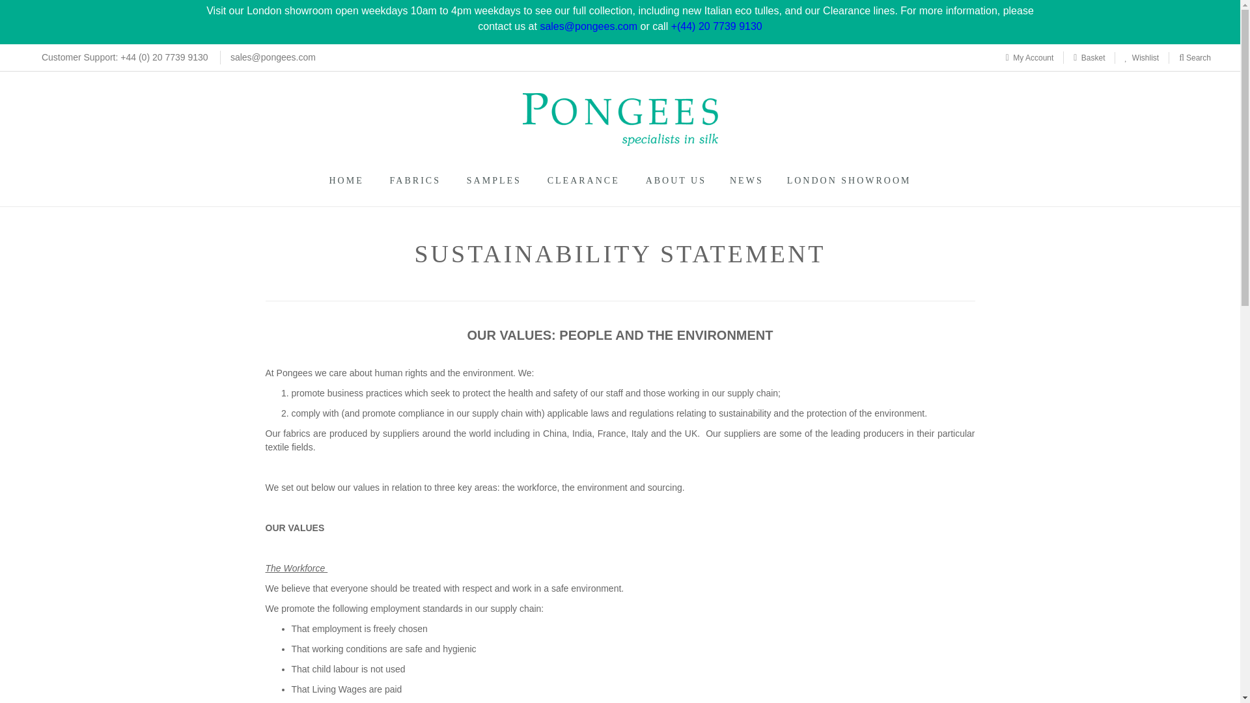 The image size is (1250, 703). I want to click on Pongees, so click(620, 118).